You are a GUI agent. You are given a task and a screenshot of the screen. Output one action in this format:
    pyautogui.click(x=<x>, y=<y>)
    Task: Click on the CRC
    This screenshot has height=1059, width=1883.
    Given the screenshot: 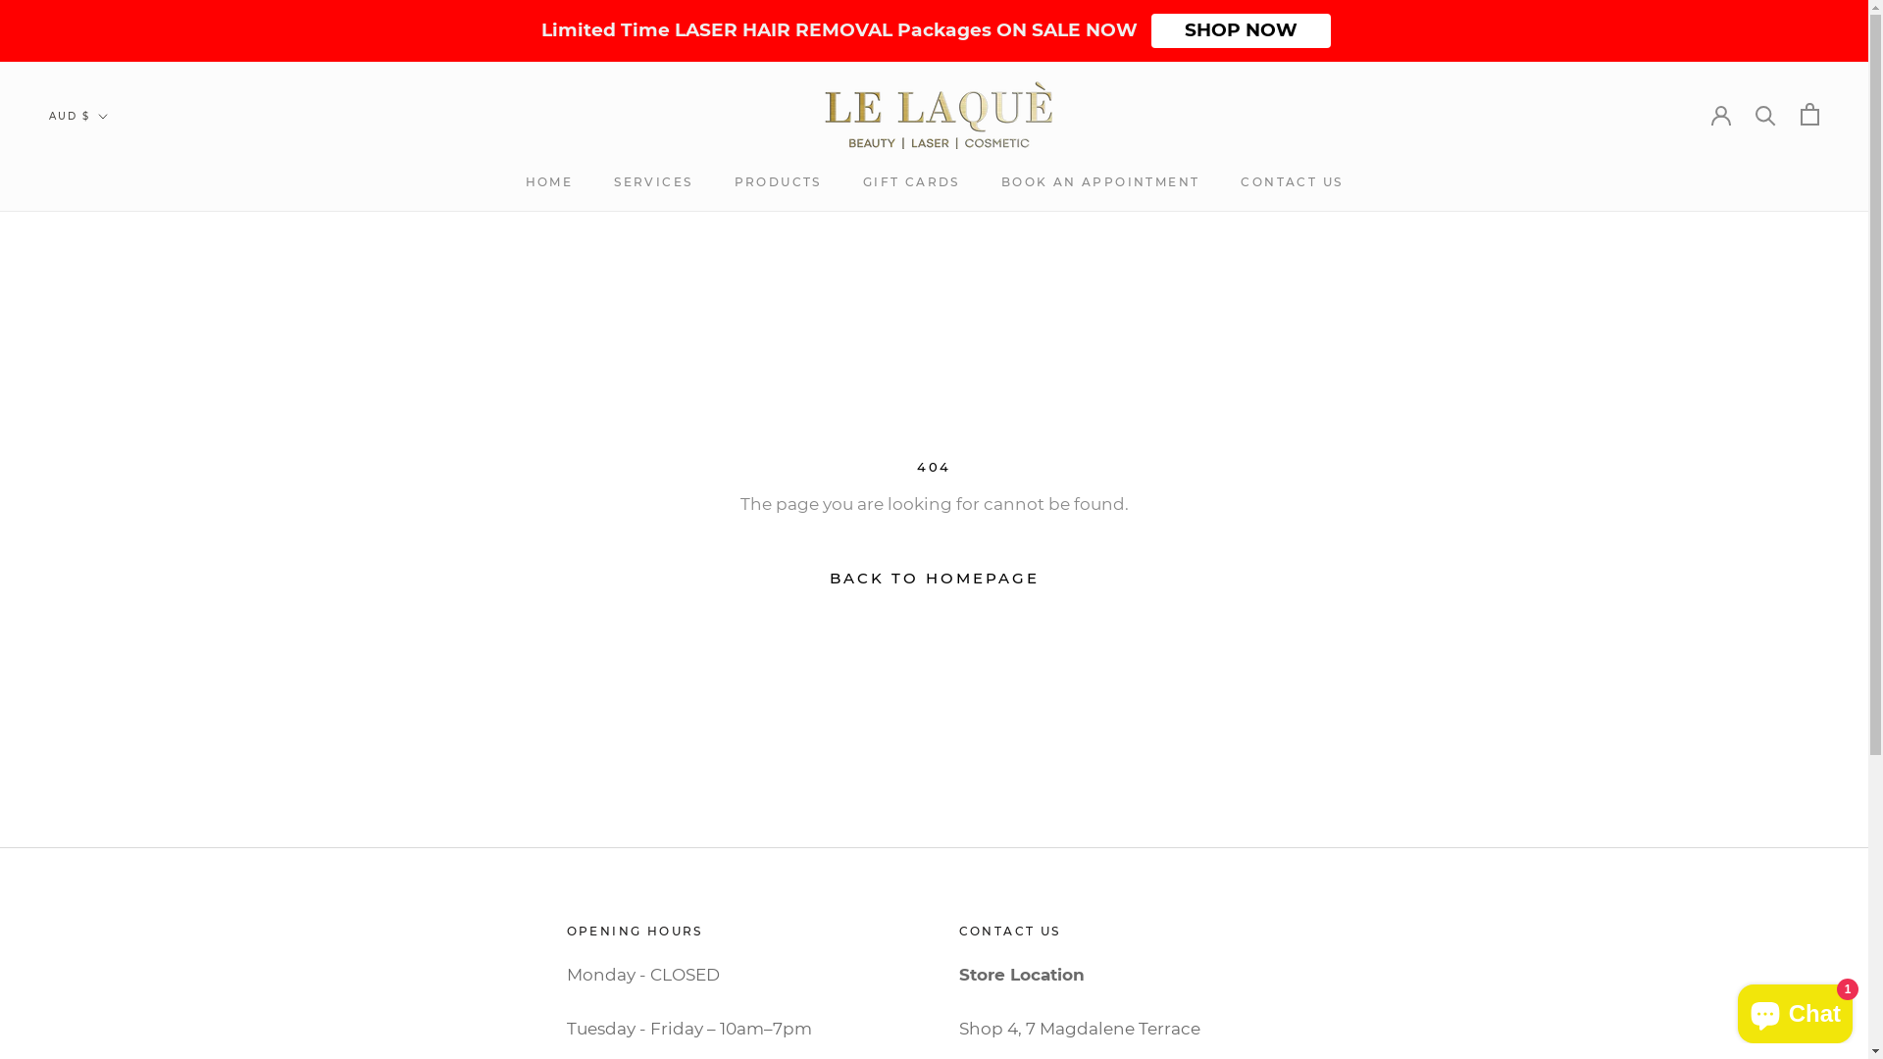 What is the action you would take?
    pyautogui.click(x=112, y=730)
    